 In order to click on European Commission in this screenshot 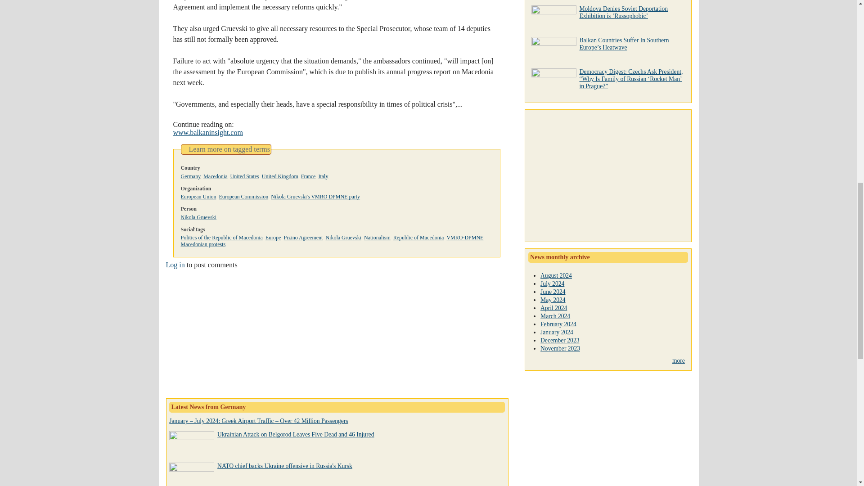, I will do `click(243, 196)`.